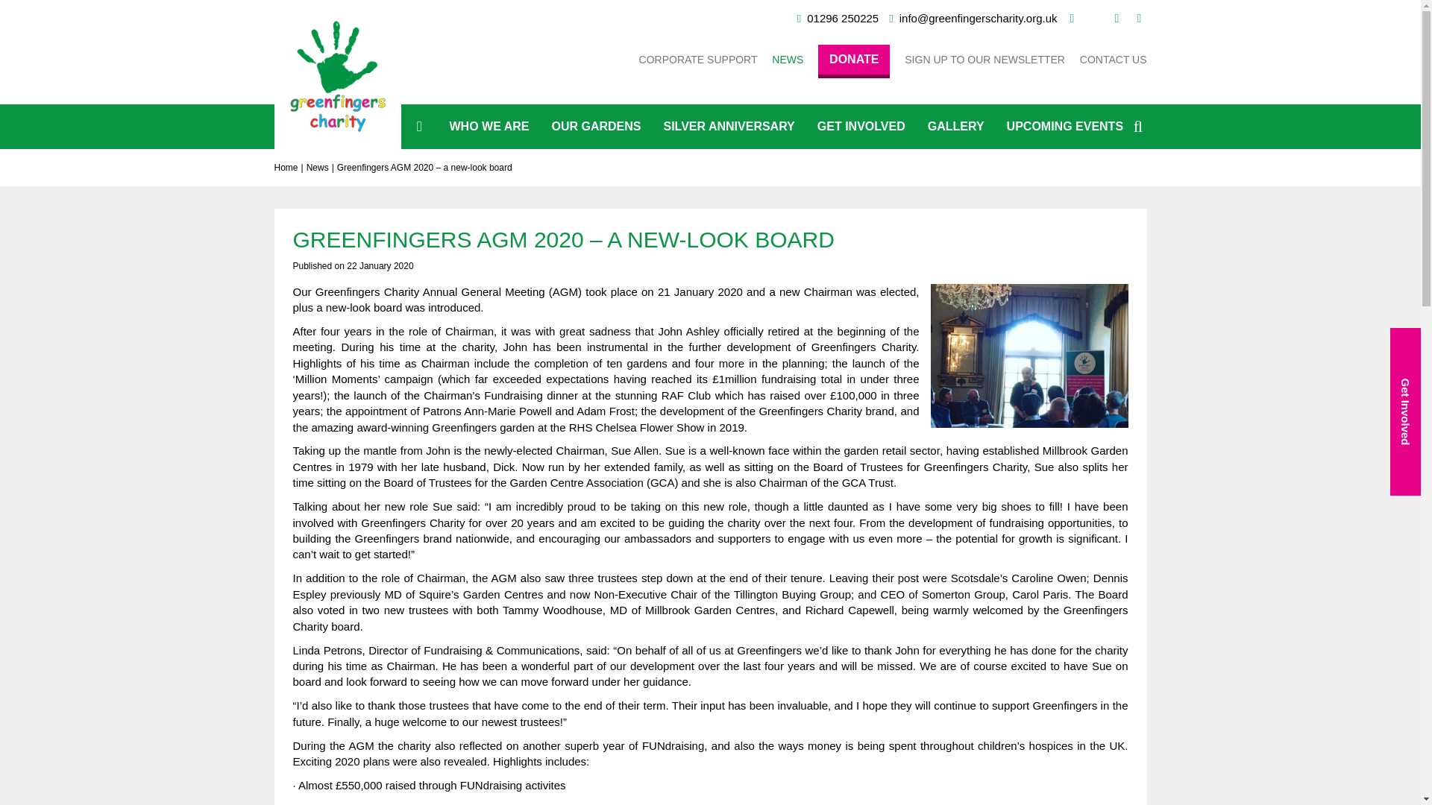  Describe the element at coordinates (955, 127) in the screenshot. I see `GALLERY` at that location.